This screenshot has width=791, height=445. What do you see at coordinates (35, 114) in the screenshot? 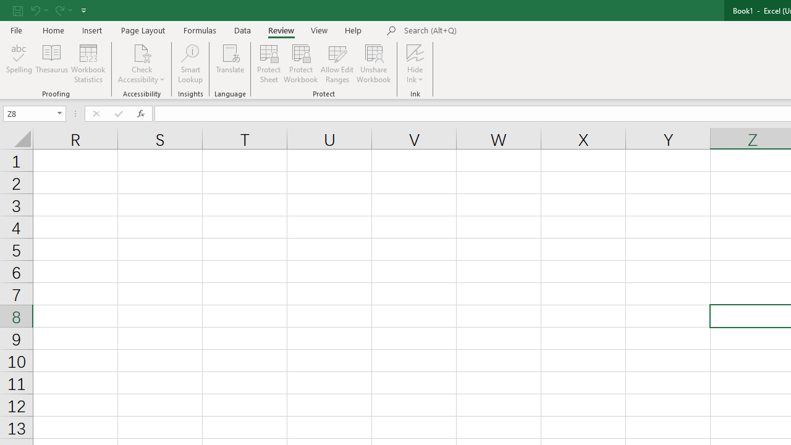
I see `Name Box` at bounding box center [35, 114].